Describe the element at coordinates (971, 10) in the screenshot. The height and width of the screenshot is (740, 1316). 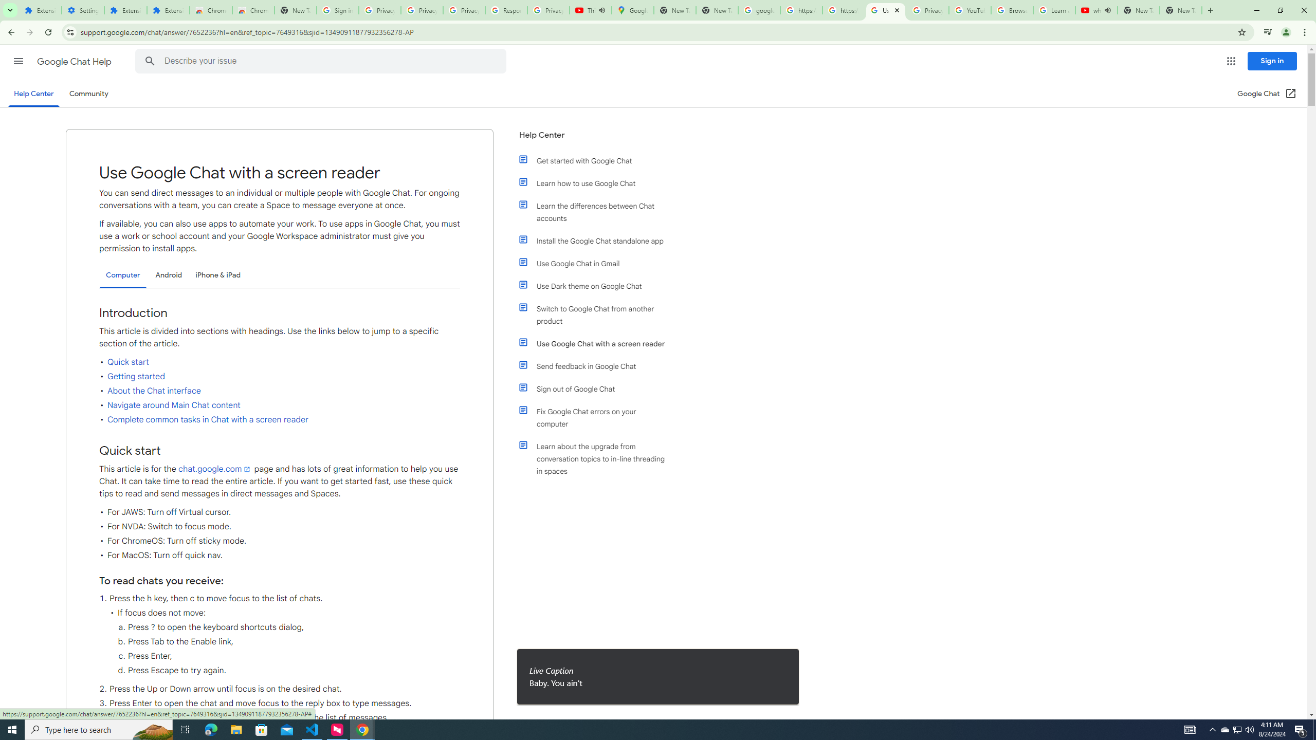
I see `YouTube` at that location.